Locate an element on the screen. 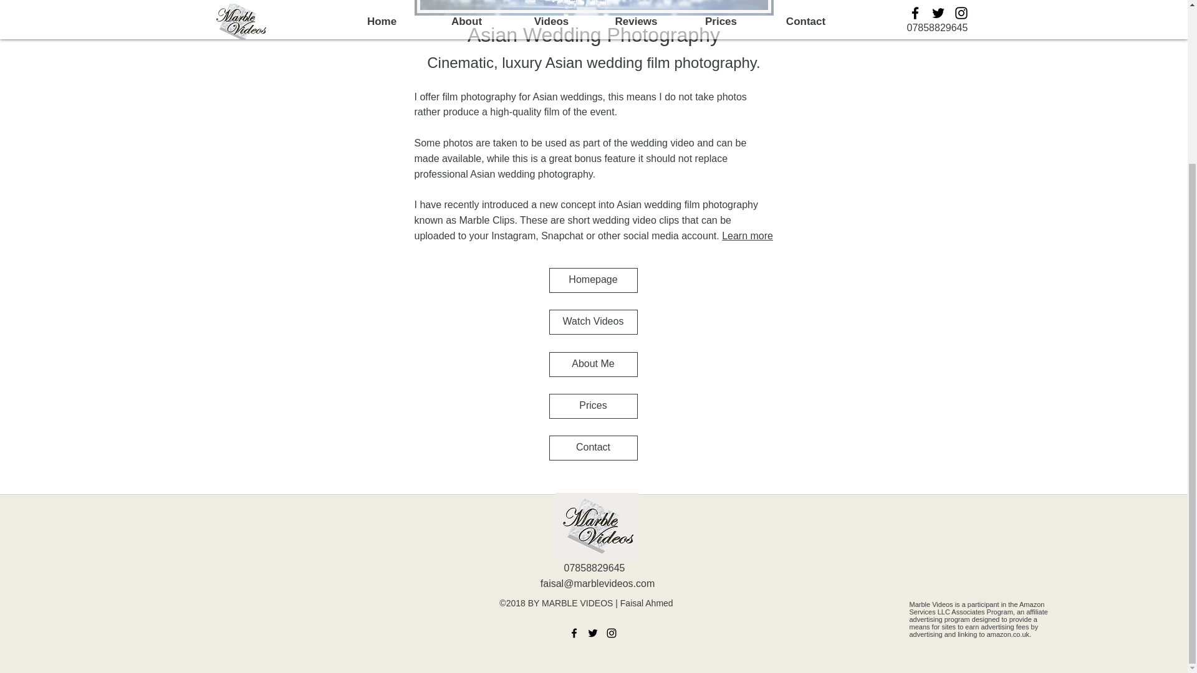 Image resolution: width=1197 pixels, height=673 pixels. Homepage is located at coordinates (592, 280).